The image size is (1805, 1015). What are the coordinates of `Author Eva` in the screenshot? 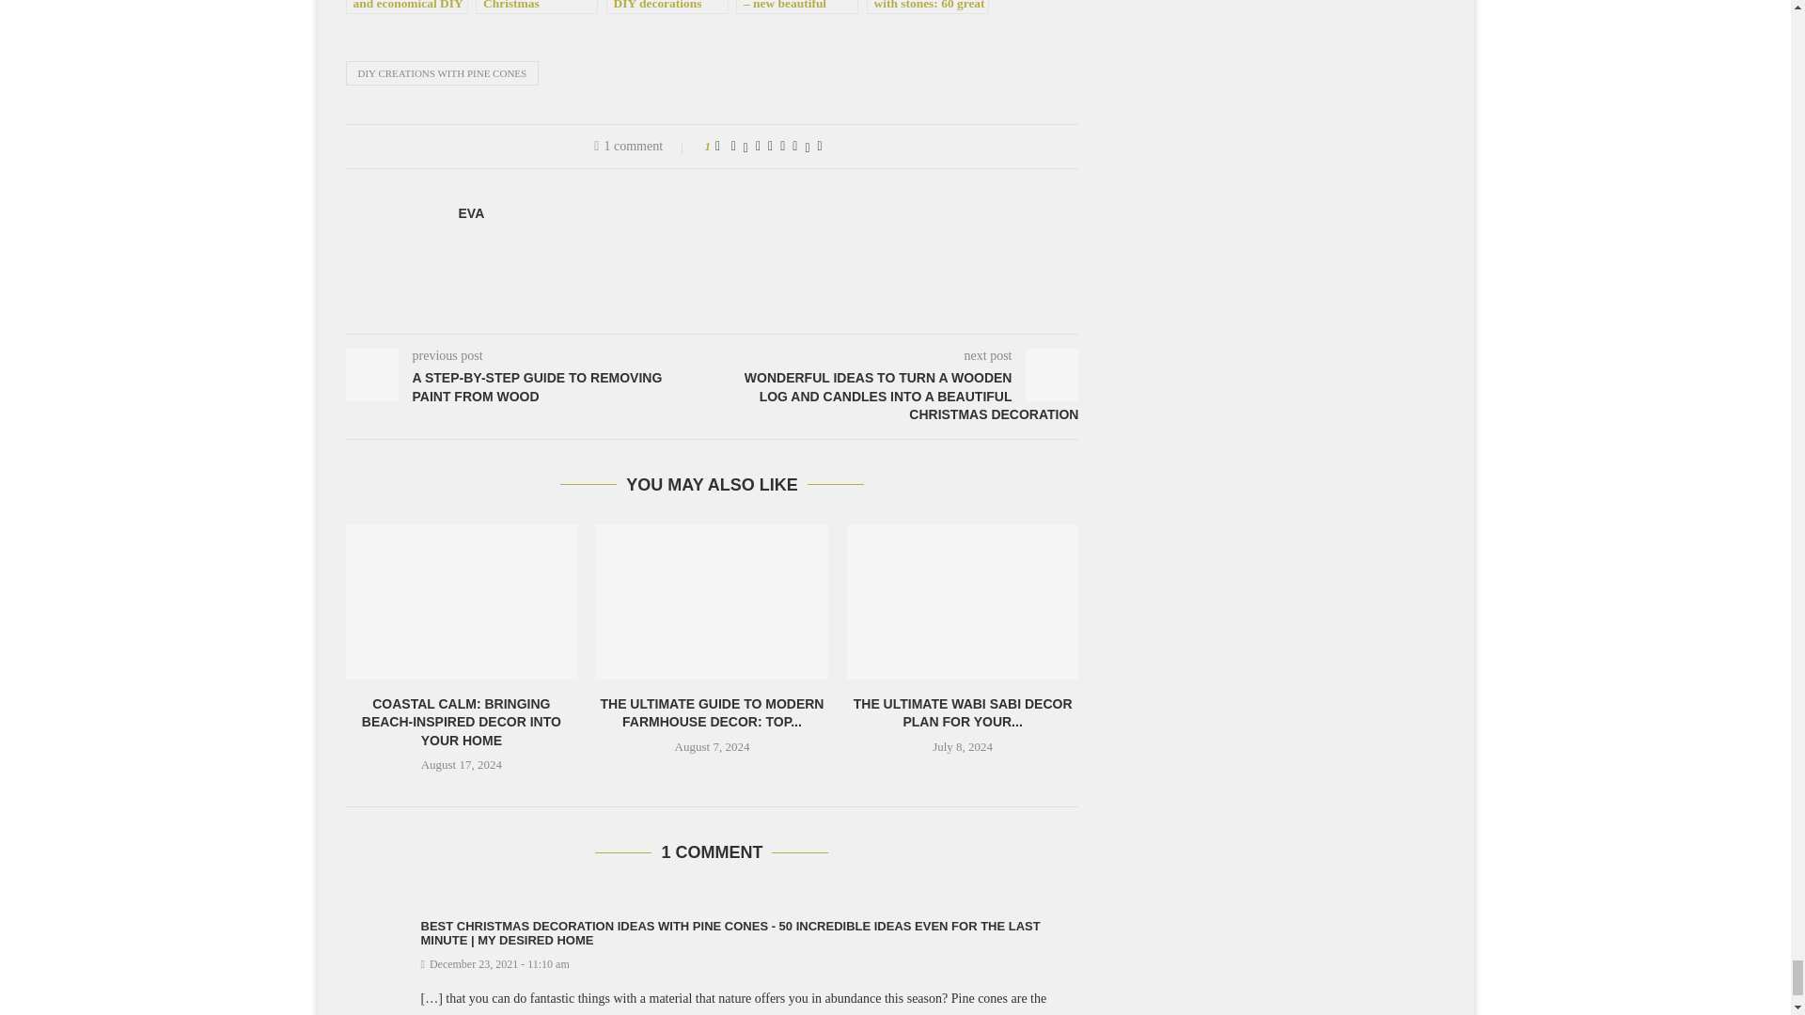 It's located at (472, 213).